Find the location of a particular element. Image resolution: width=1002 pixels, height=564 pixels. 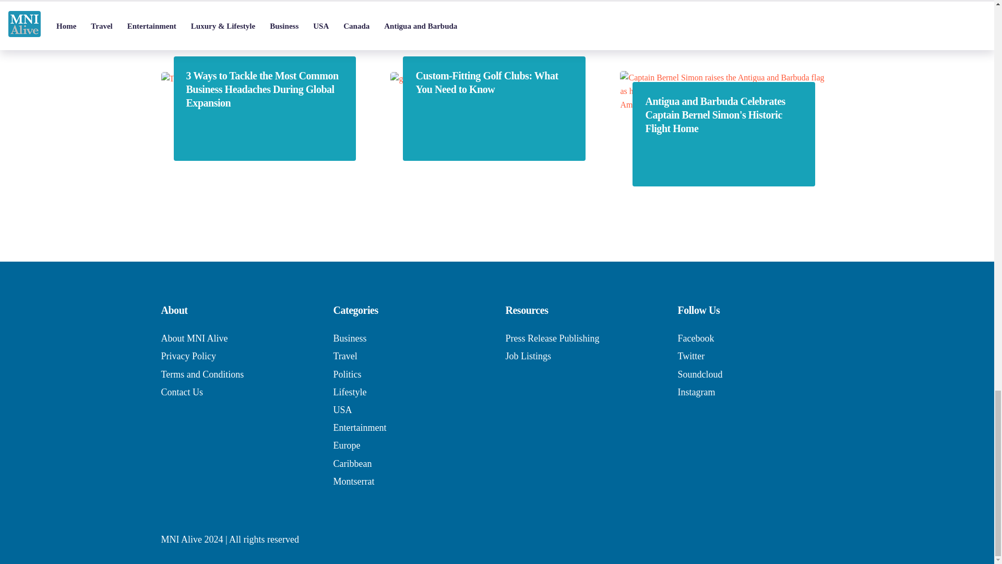

Press Release Publishing is located at coordinates (552, 338).